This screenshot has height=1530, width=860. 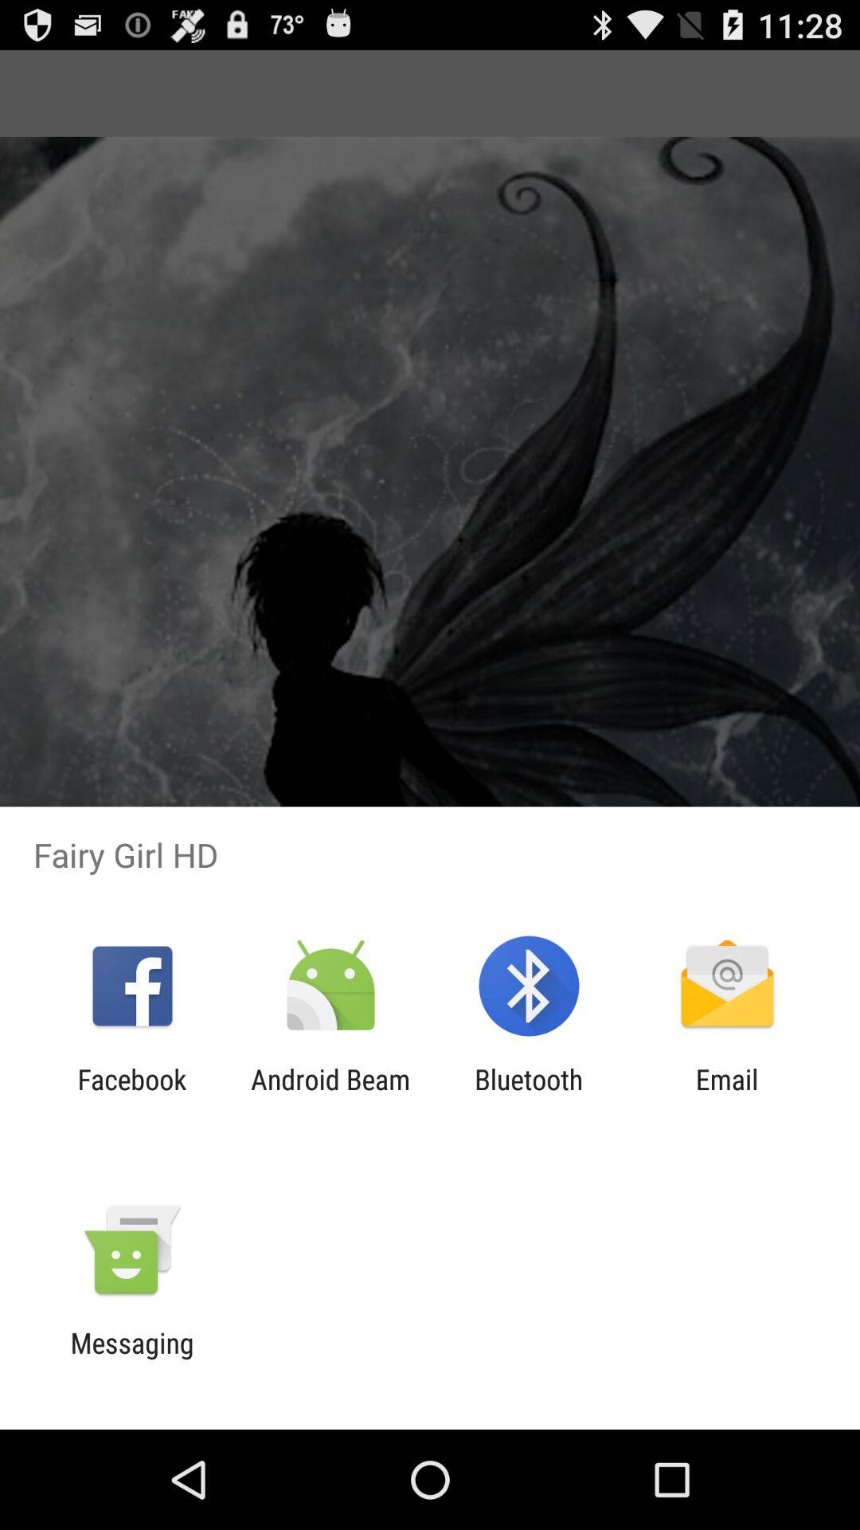 What do you see at coordinates (330, 1096) in the screenshot?
I see `press android beam icon` at bounding box center [330, 1096].